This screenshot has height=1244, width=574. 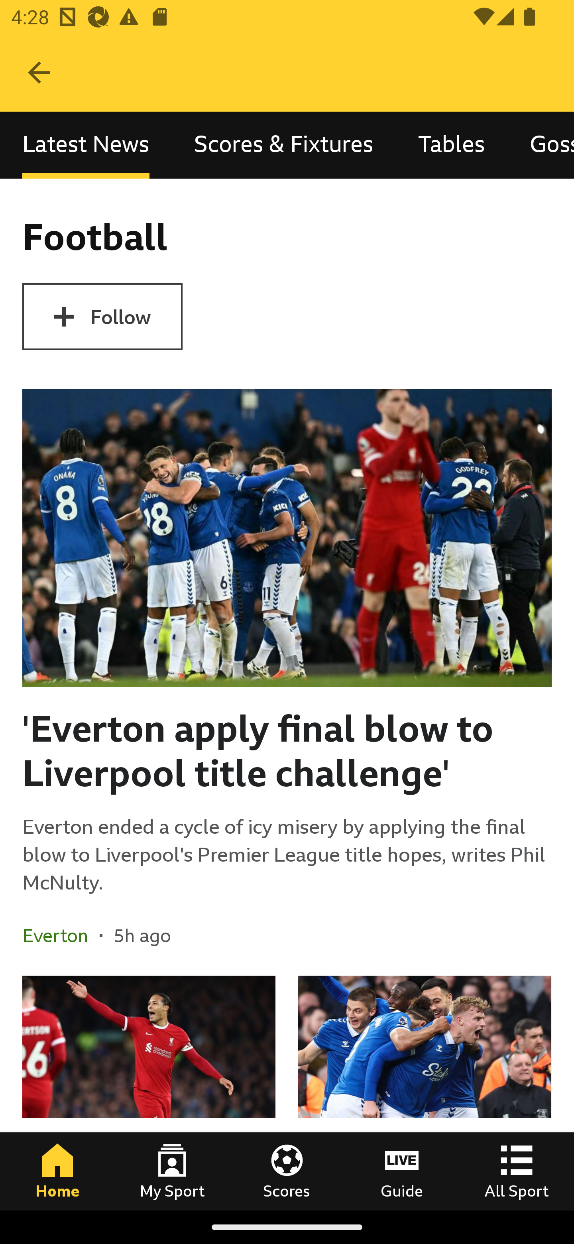 I want to click on Scores & Fixtures, so click(x=284, y=145).